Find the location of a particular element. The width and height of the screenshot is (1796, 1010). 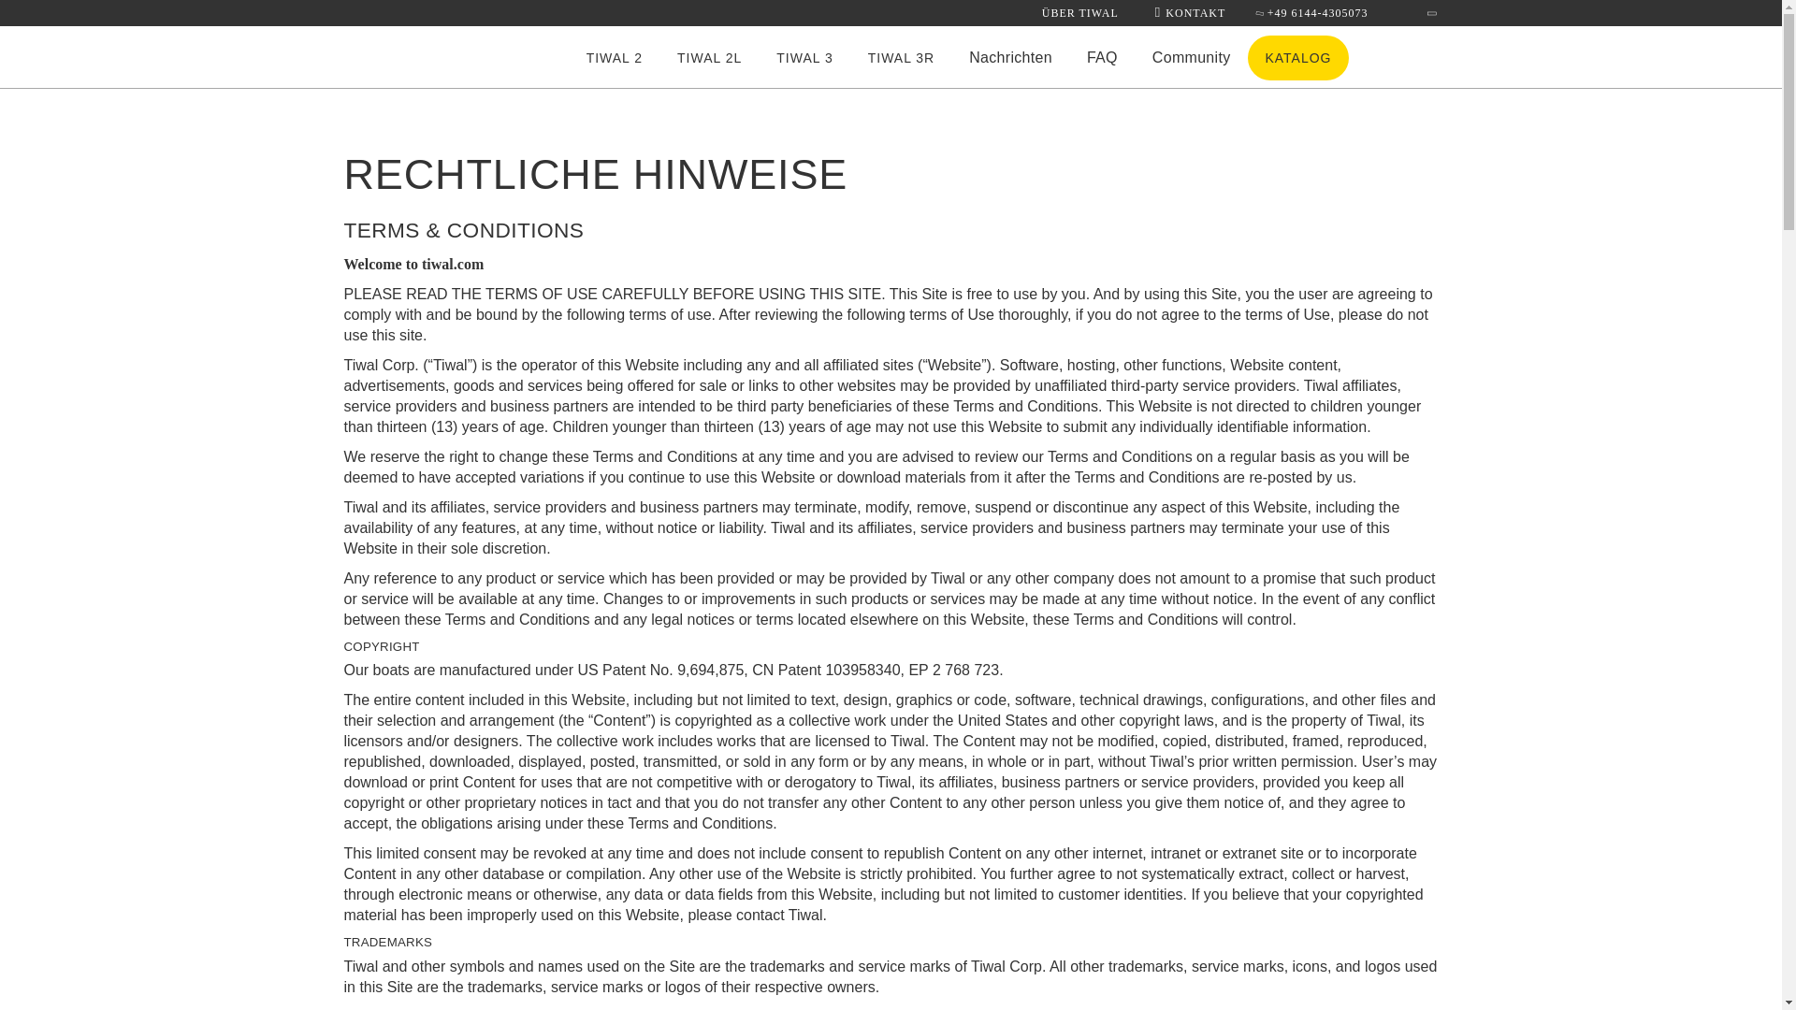

TIWAL 3 is located at coordinates (804, 58).